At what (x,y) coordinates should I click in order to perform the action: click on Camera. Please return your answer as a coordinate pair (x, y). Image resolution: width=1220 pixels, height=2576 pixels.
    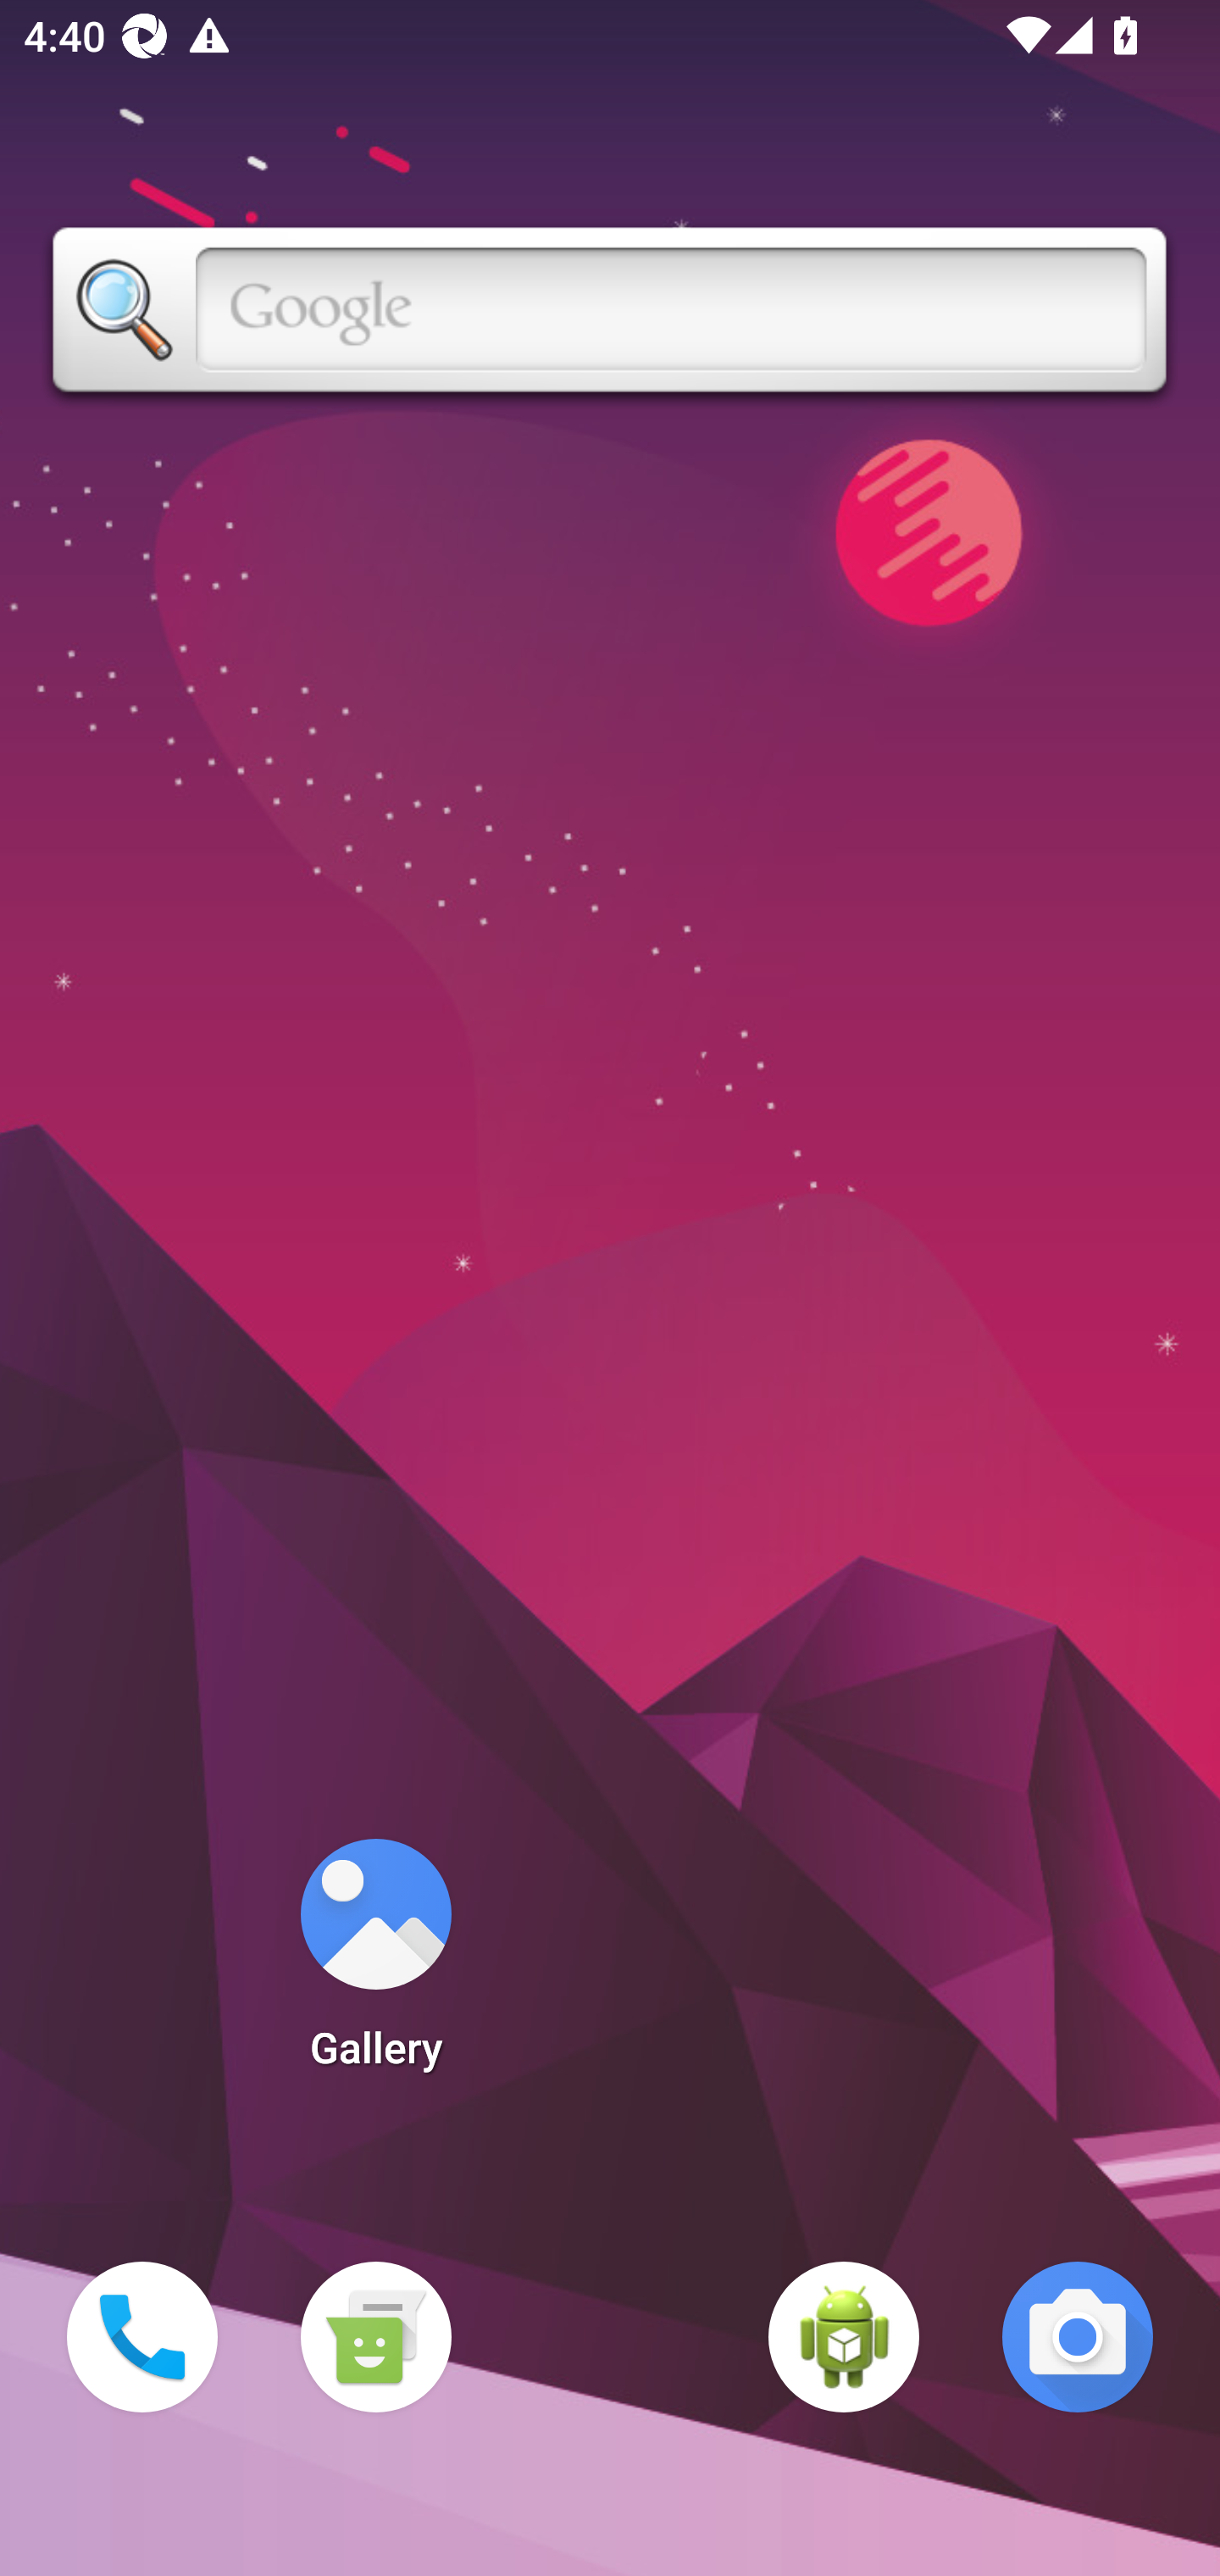
    Looking at the image, I should click on (1078, 2337).